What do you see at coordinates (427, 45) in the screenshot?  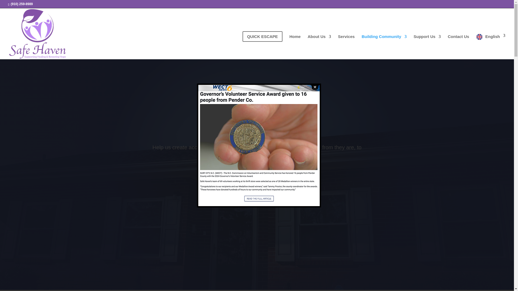 I see `Support Us` at bounding box center [427, 45].